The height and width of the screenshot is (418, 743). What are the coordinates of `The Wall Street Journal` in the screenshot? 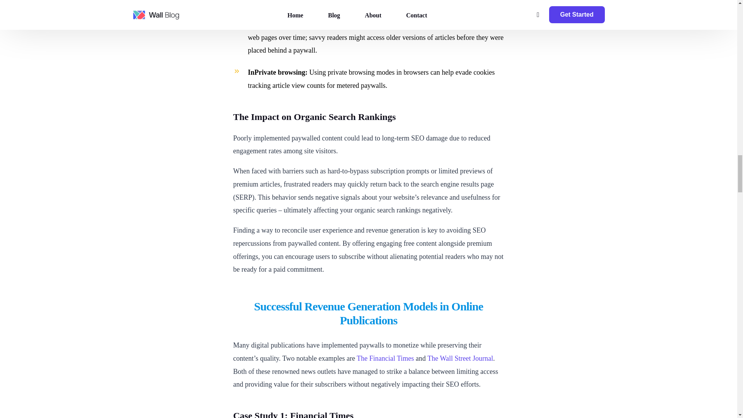 It's located at (460, 358).